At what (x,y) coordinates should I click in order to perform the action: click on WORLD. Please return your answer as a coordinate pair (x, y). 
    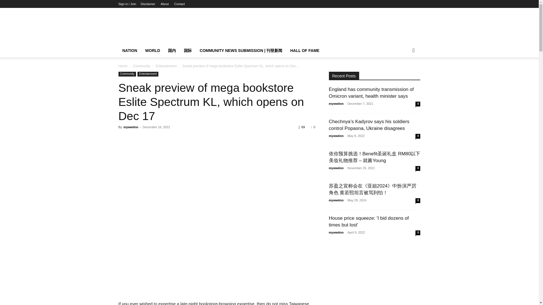
    Looking at the image, I should click on (152, 51).